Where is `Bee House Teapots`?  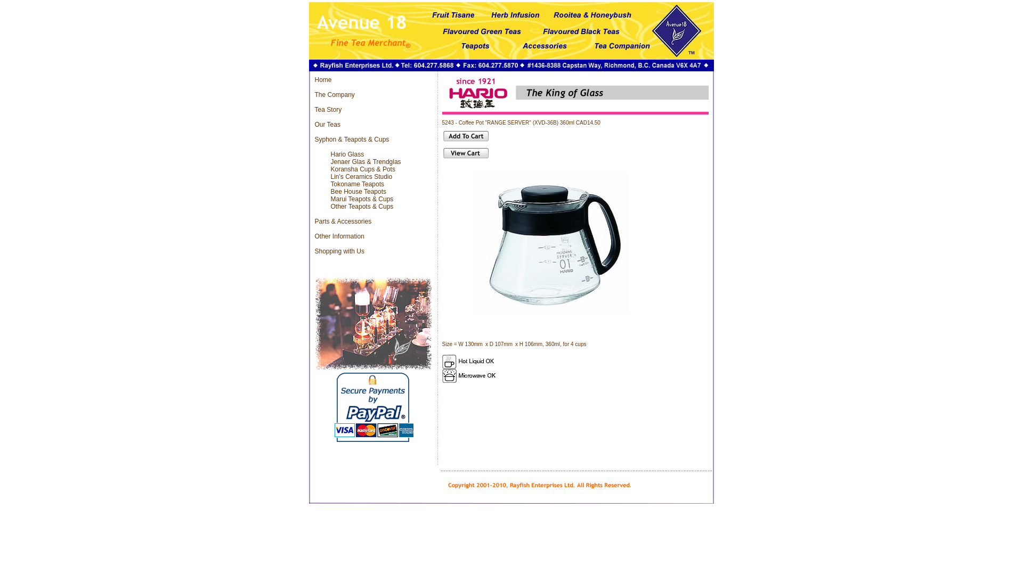
Bee House Teapots is located at coordinates (358, 192).